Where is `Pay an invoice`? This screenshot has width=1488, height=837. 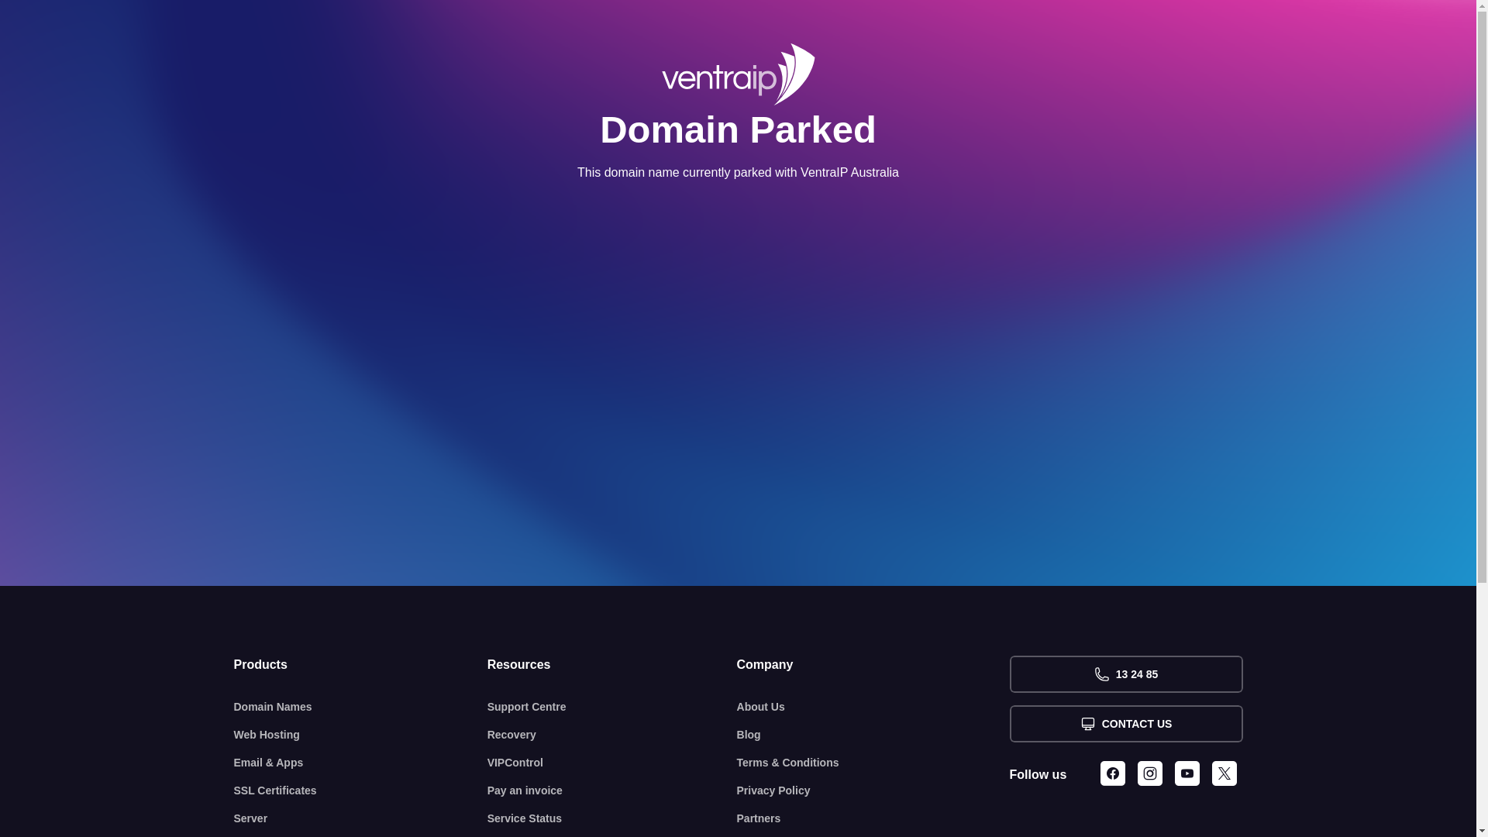 Pay an invoice is located at coordinates (612, 790).